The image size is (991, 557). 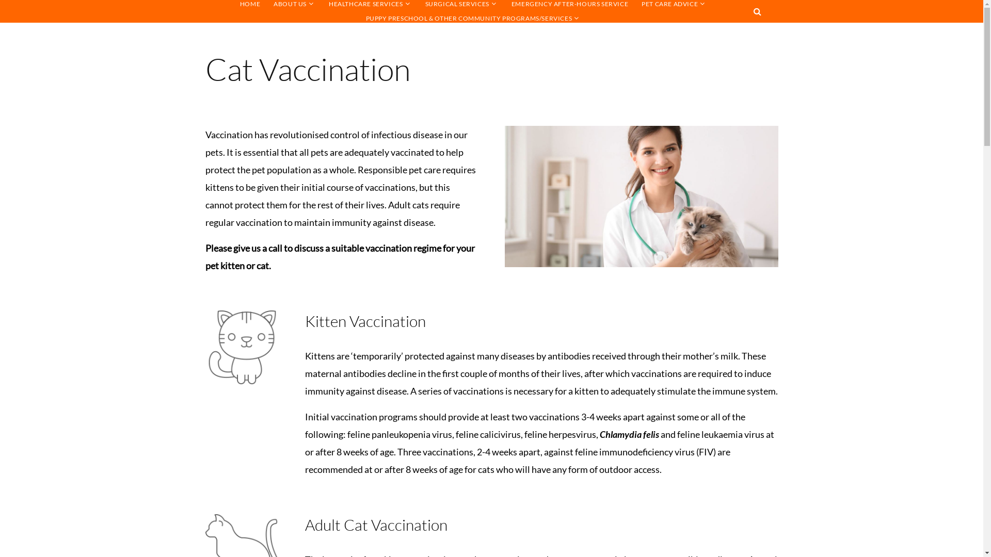 What do you see at coordinates (290, 4) in the screenshot?
I see `ABOUT US` at bounding box center [290, 4].